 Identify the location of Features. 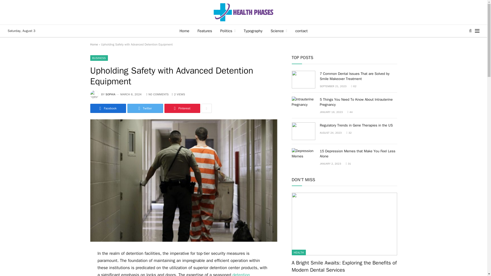
(205, 31).